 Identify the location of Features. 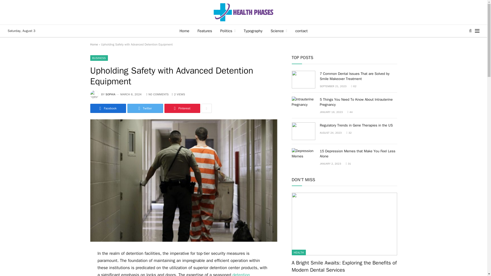
(205, 31).